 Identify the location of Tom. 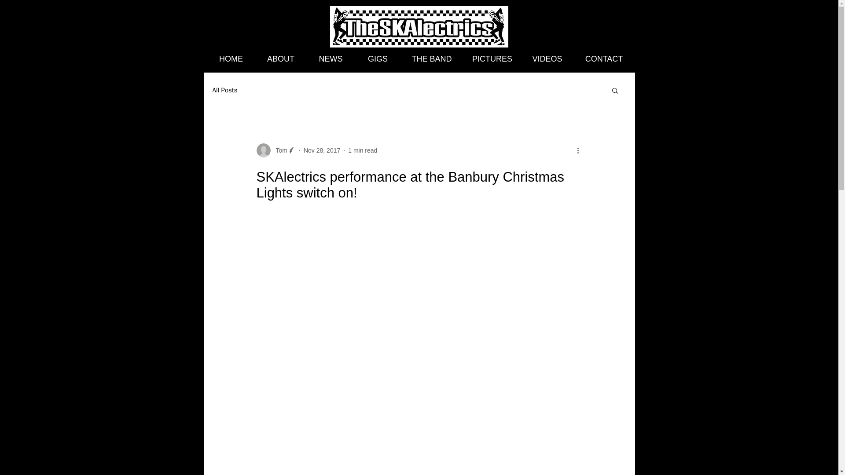
(279, 150).